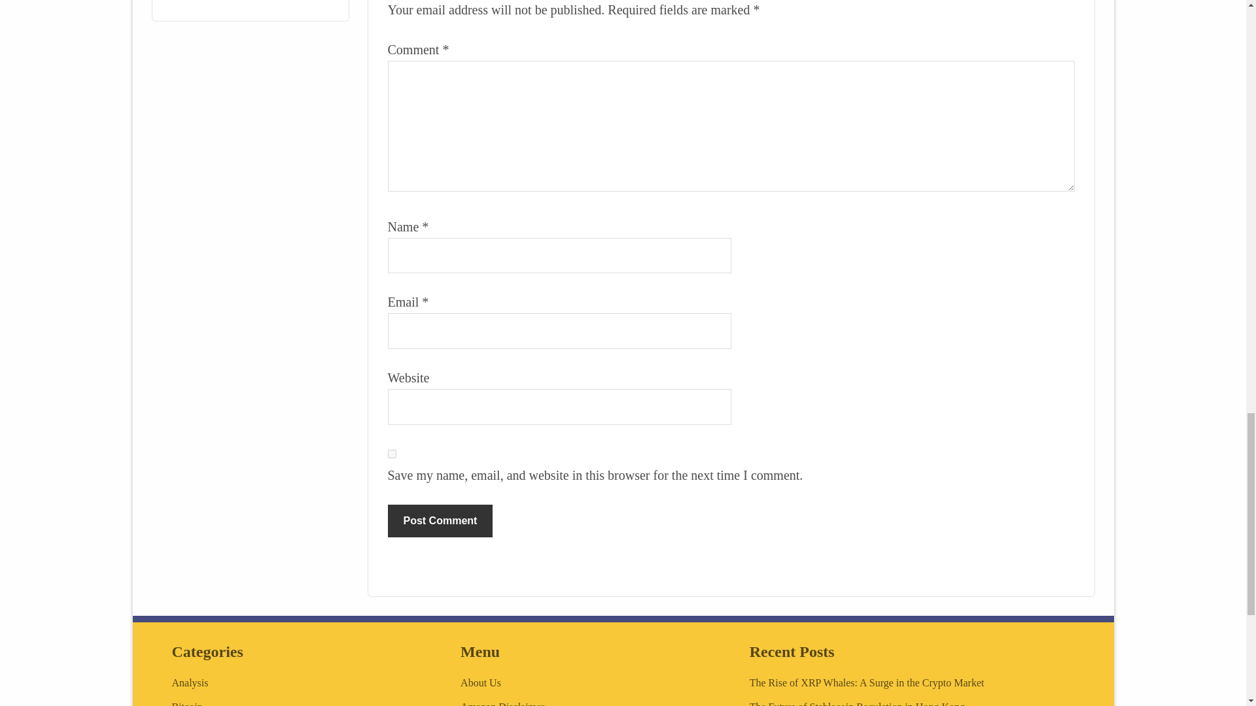 The image size is (1256, 706). Describe the element at coordinates (440, 520) in the screenshot. I see `Post Comment` at that location.